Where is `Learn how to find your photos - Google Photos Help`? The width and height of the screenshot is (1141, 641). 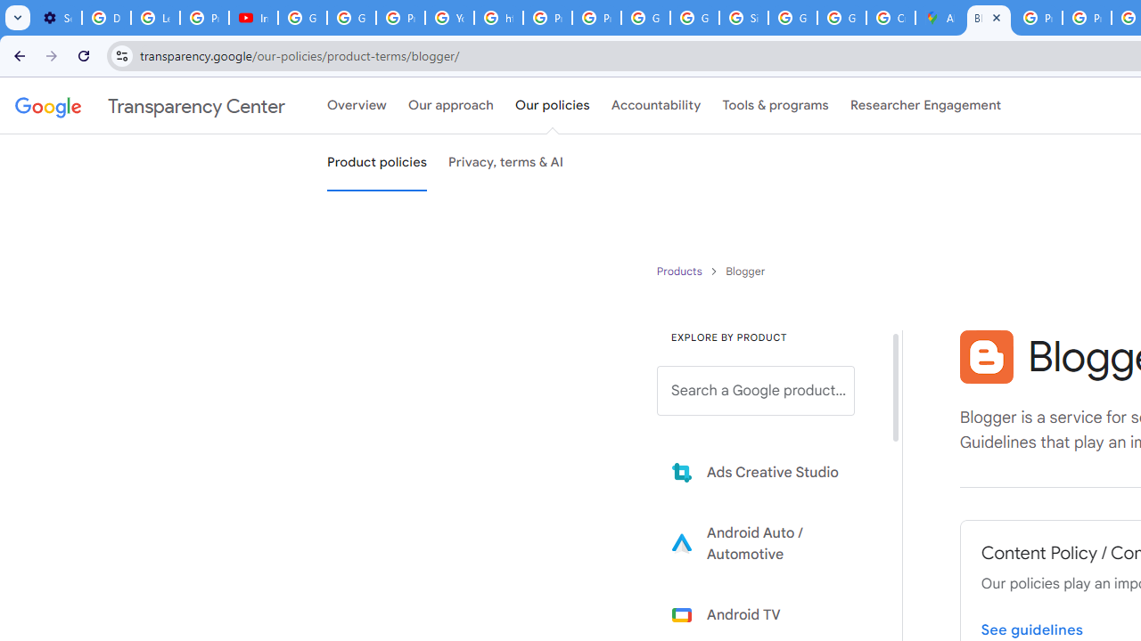 Learn how to find your photos - Google Photos Help is located at coordinates (155, 18).